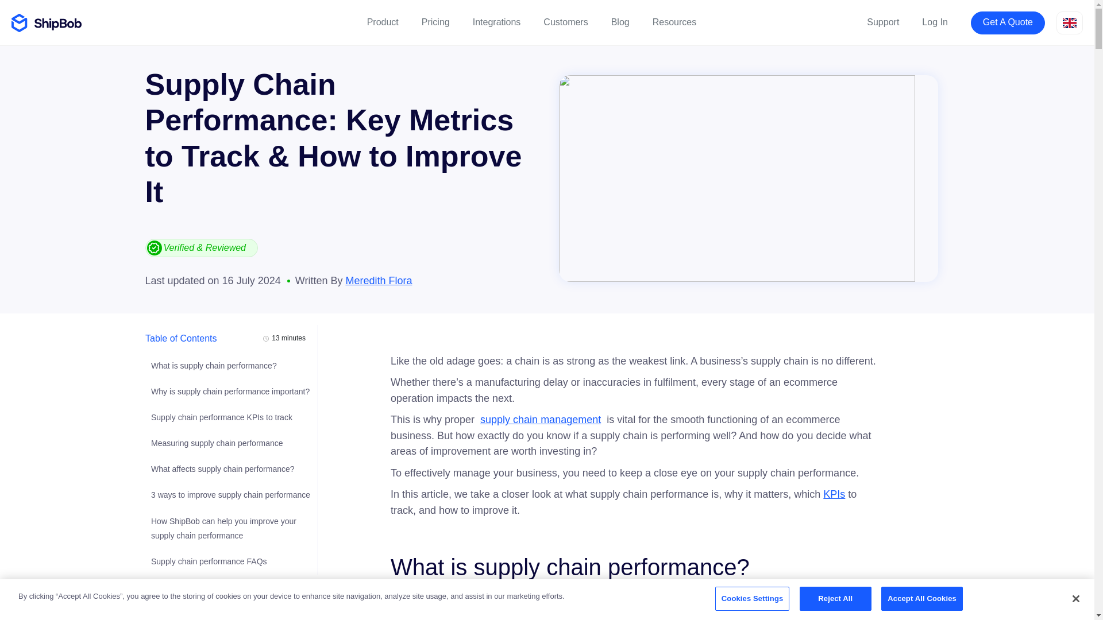  Describe the element at coordinates (620, 22) in the screenshot. I see `Blog` at that location.